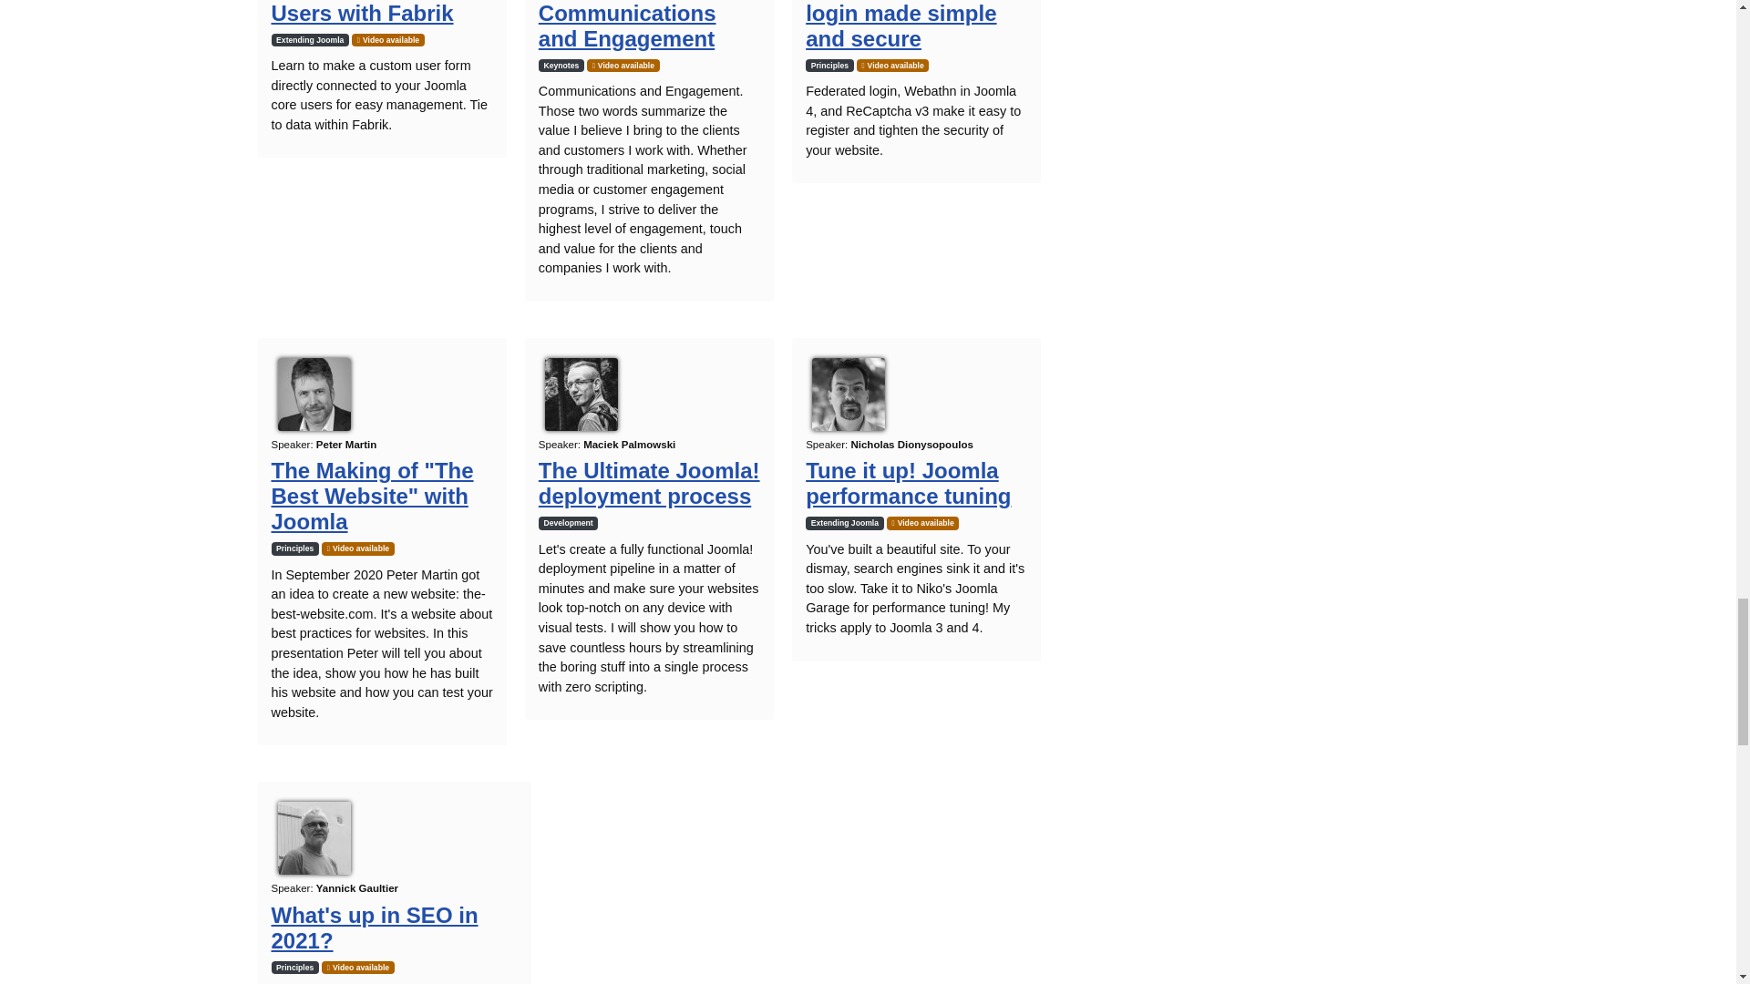 This screenshot has width=1750, height=984. Describe the element at coordinates (364, 13) in the screenshot. I see `Managing Joomla Users with Fabrik` at that location.